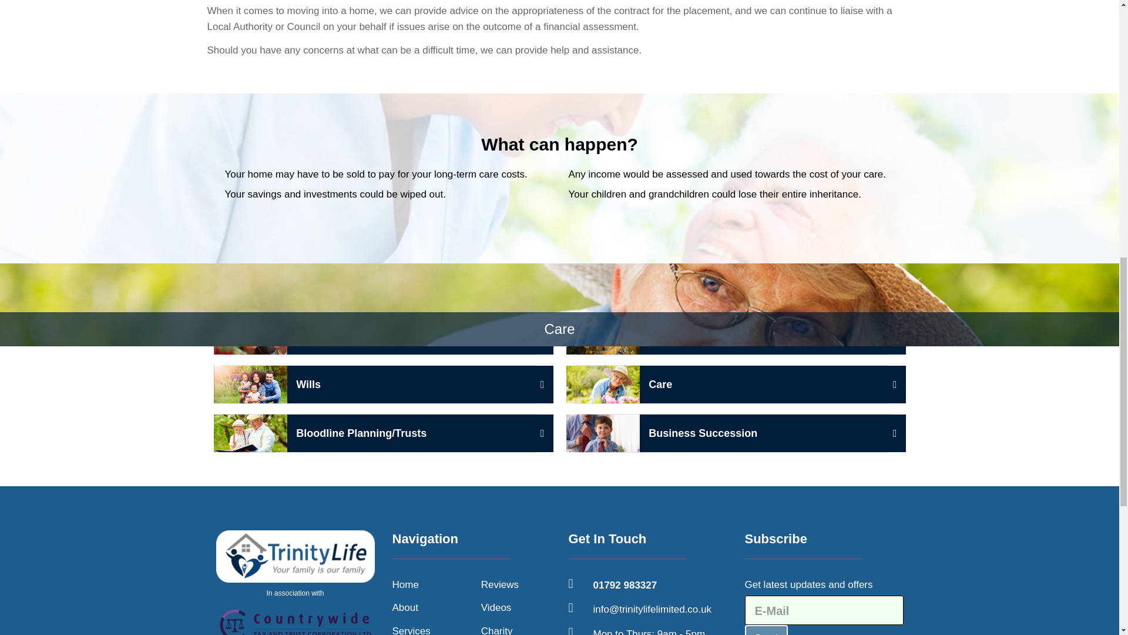  Describe the element at coordinates (731, 335) in the screenshot. I see `Business Succession` at that location.